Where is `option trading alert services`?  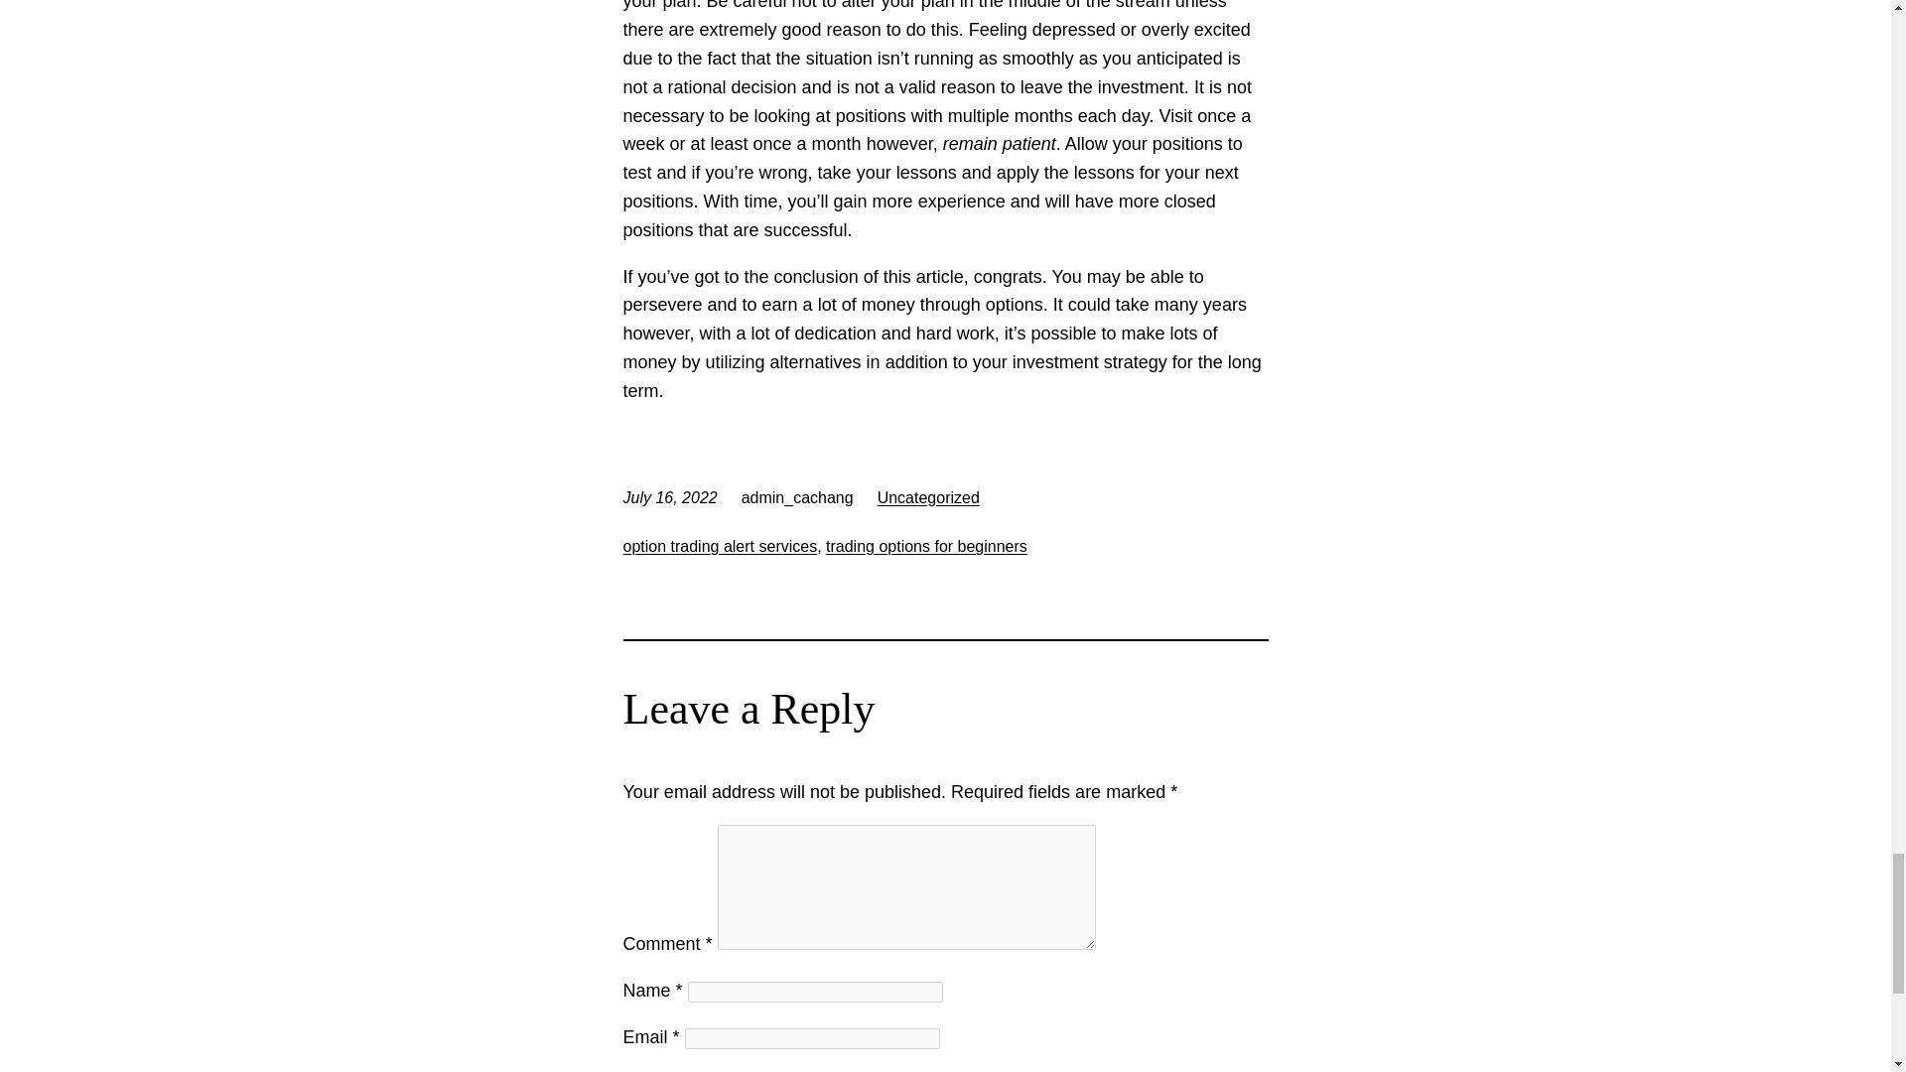
option trading alert services is located at coordinates (720, 546).